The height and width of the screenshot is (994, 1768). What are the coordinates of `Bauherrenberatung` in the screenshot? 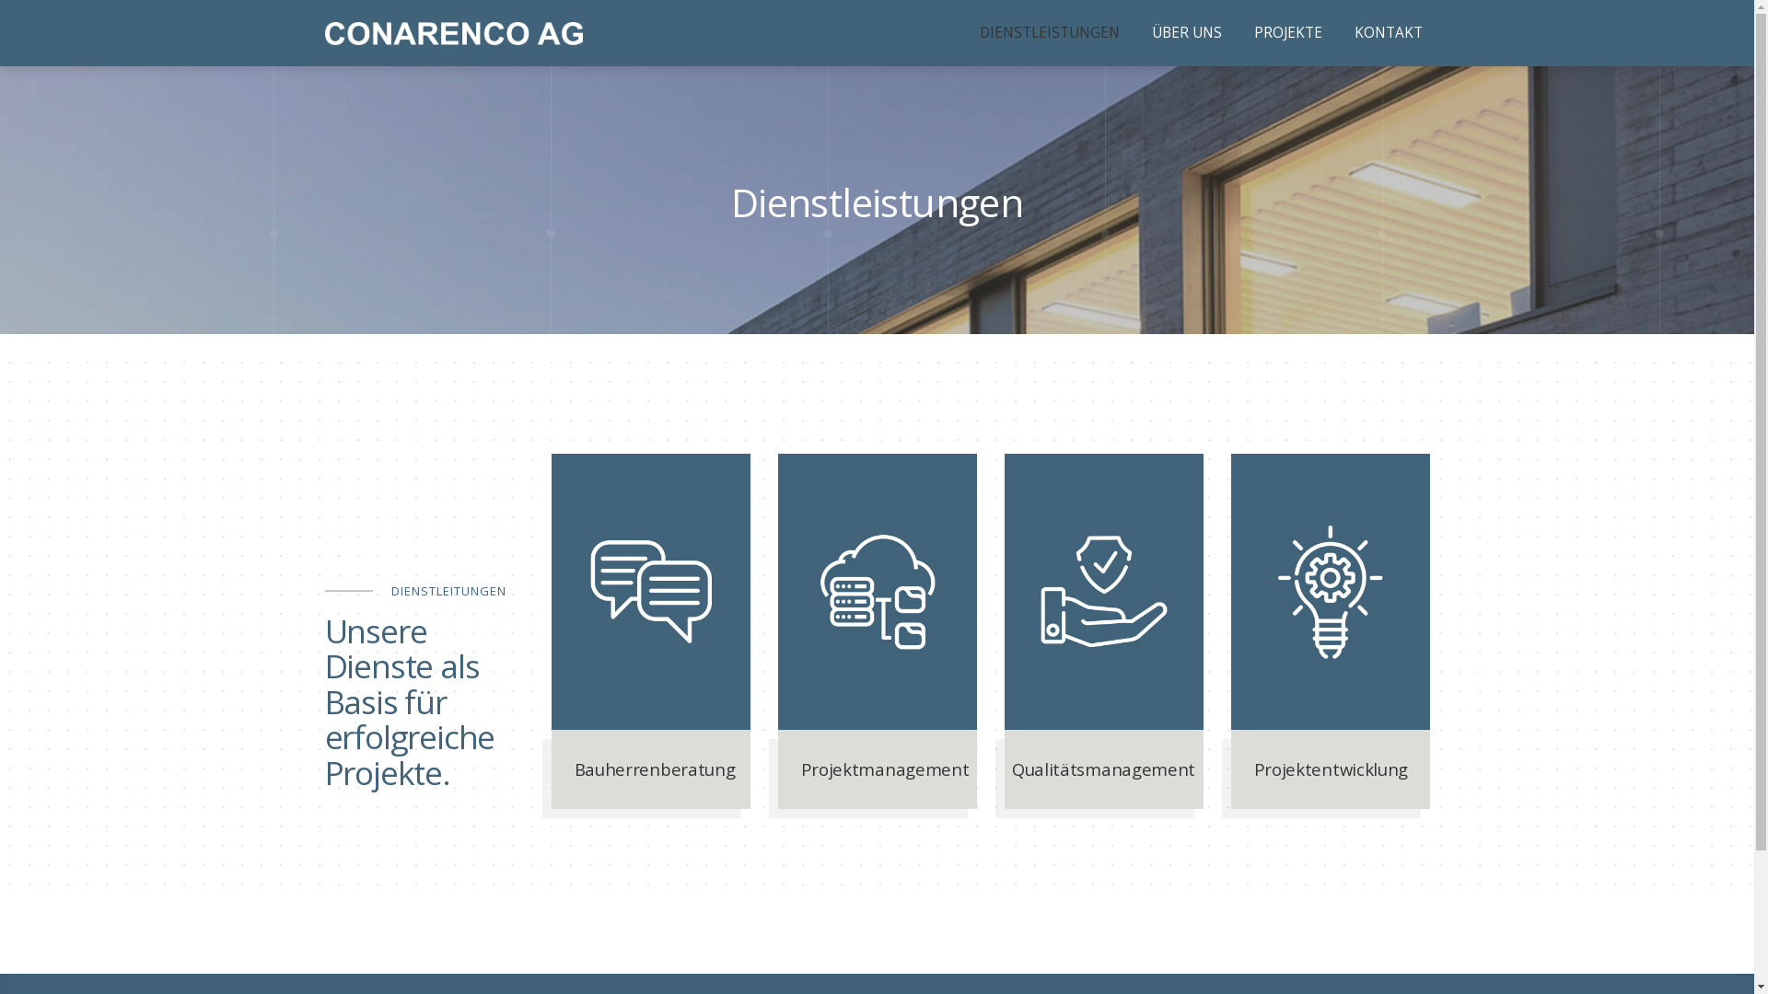 It's located at (650, 631).